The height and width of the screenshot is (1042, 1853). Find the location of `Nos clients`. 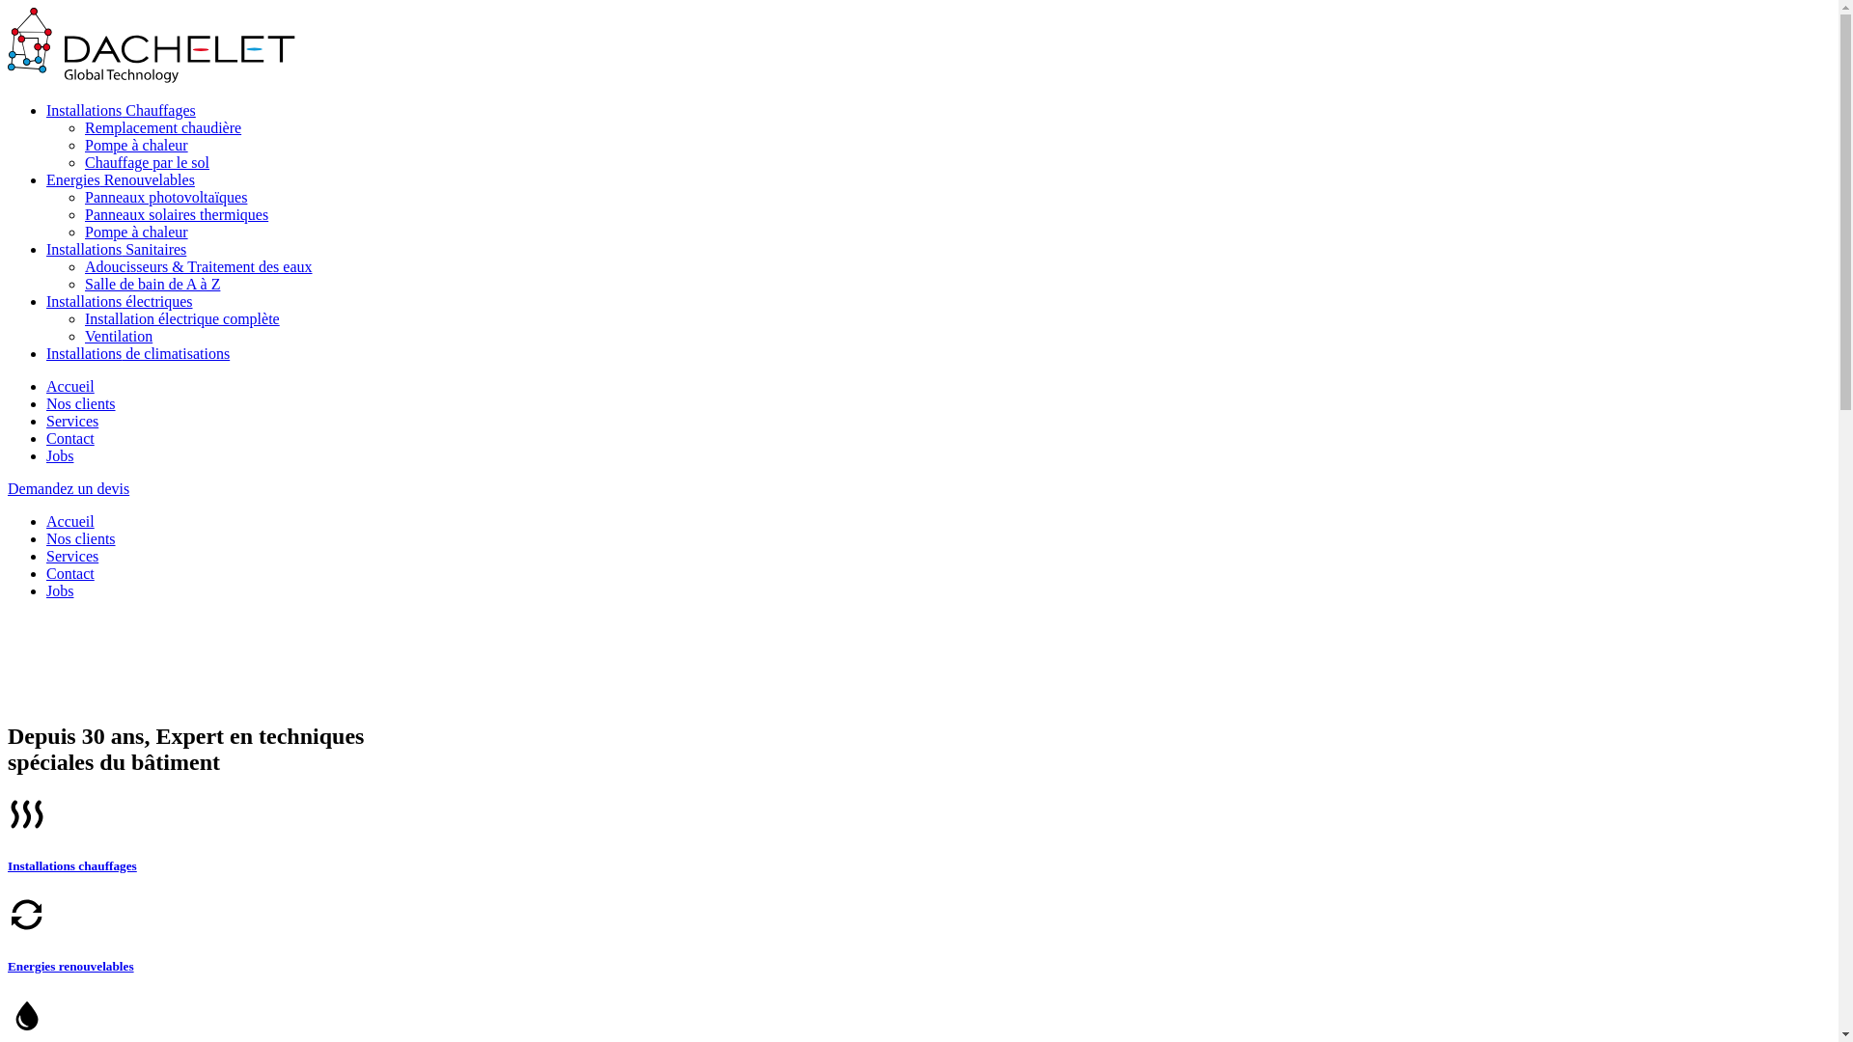

Nos clients is located at coordinates (81, 403).